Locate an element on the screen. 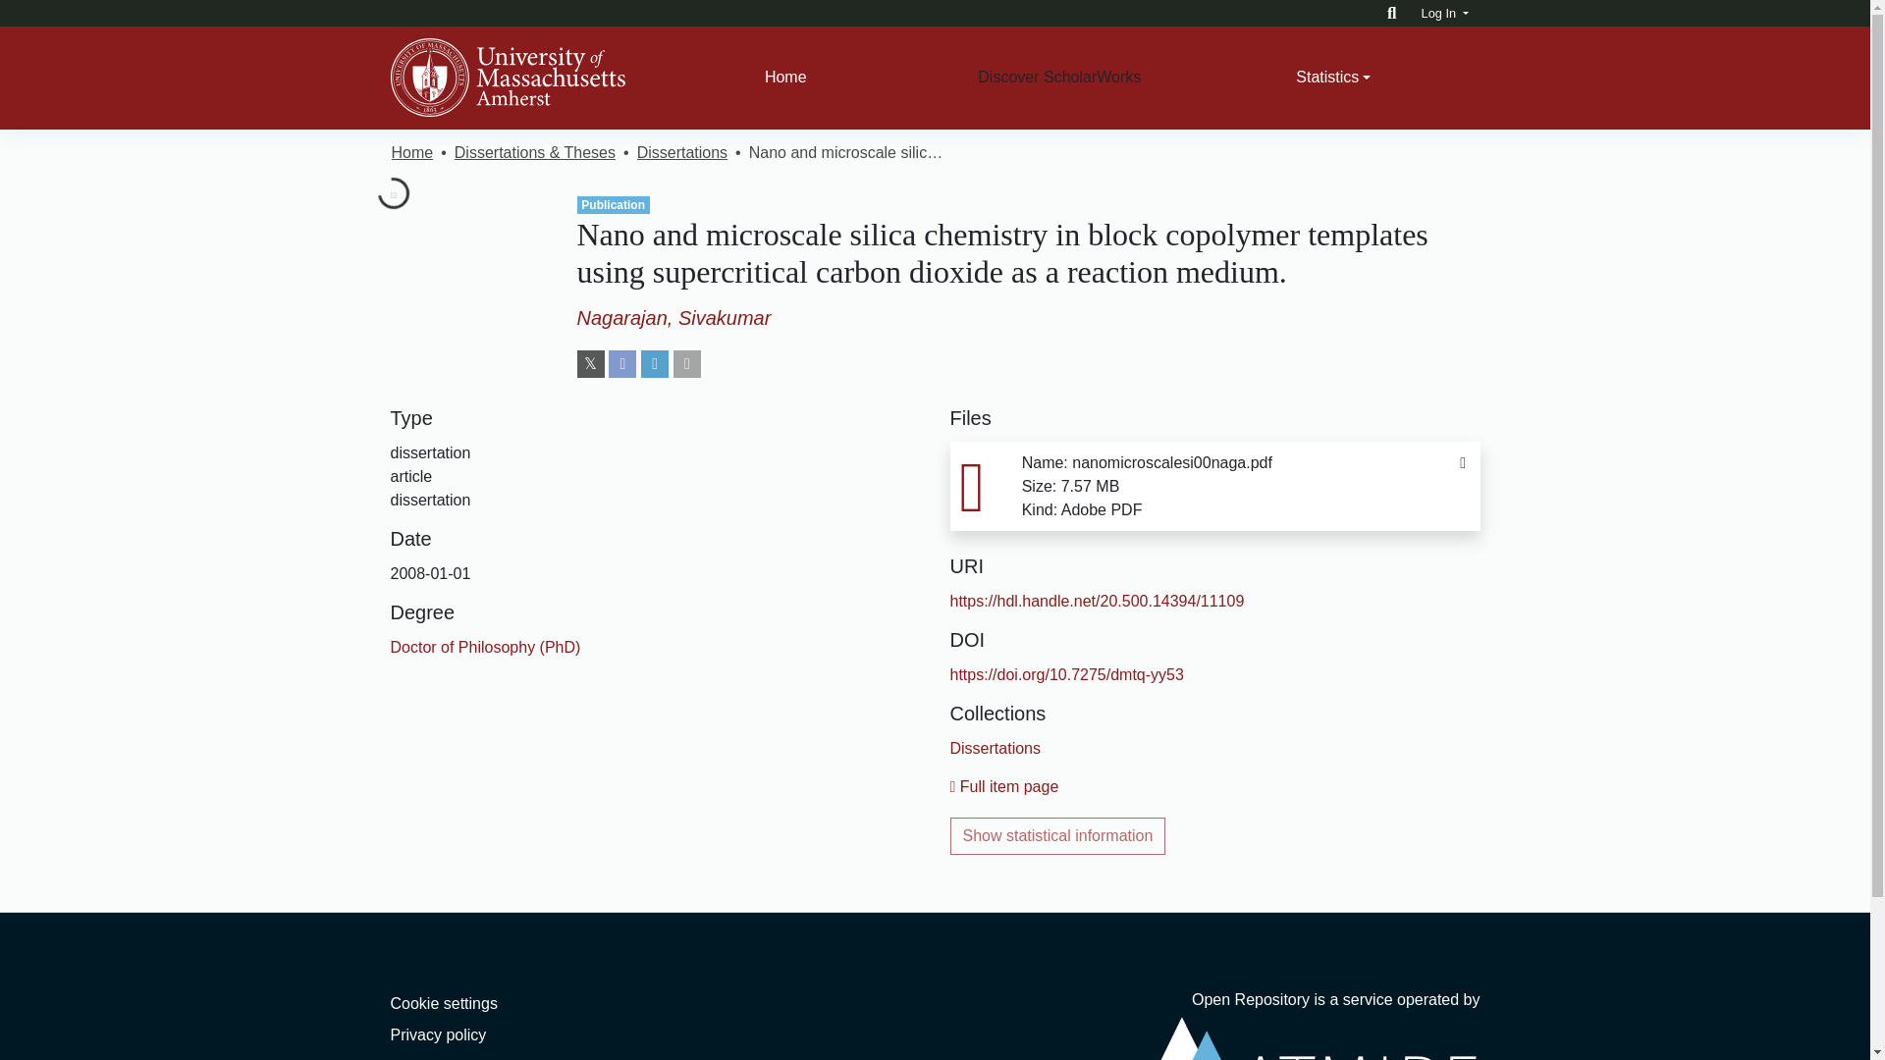 The width and height of the screenshot is (1885, 1060). Home is located at coordinates (785, 78).